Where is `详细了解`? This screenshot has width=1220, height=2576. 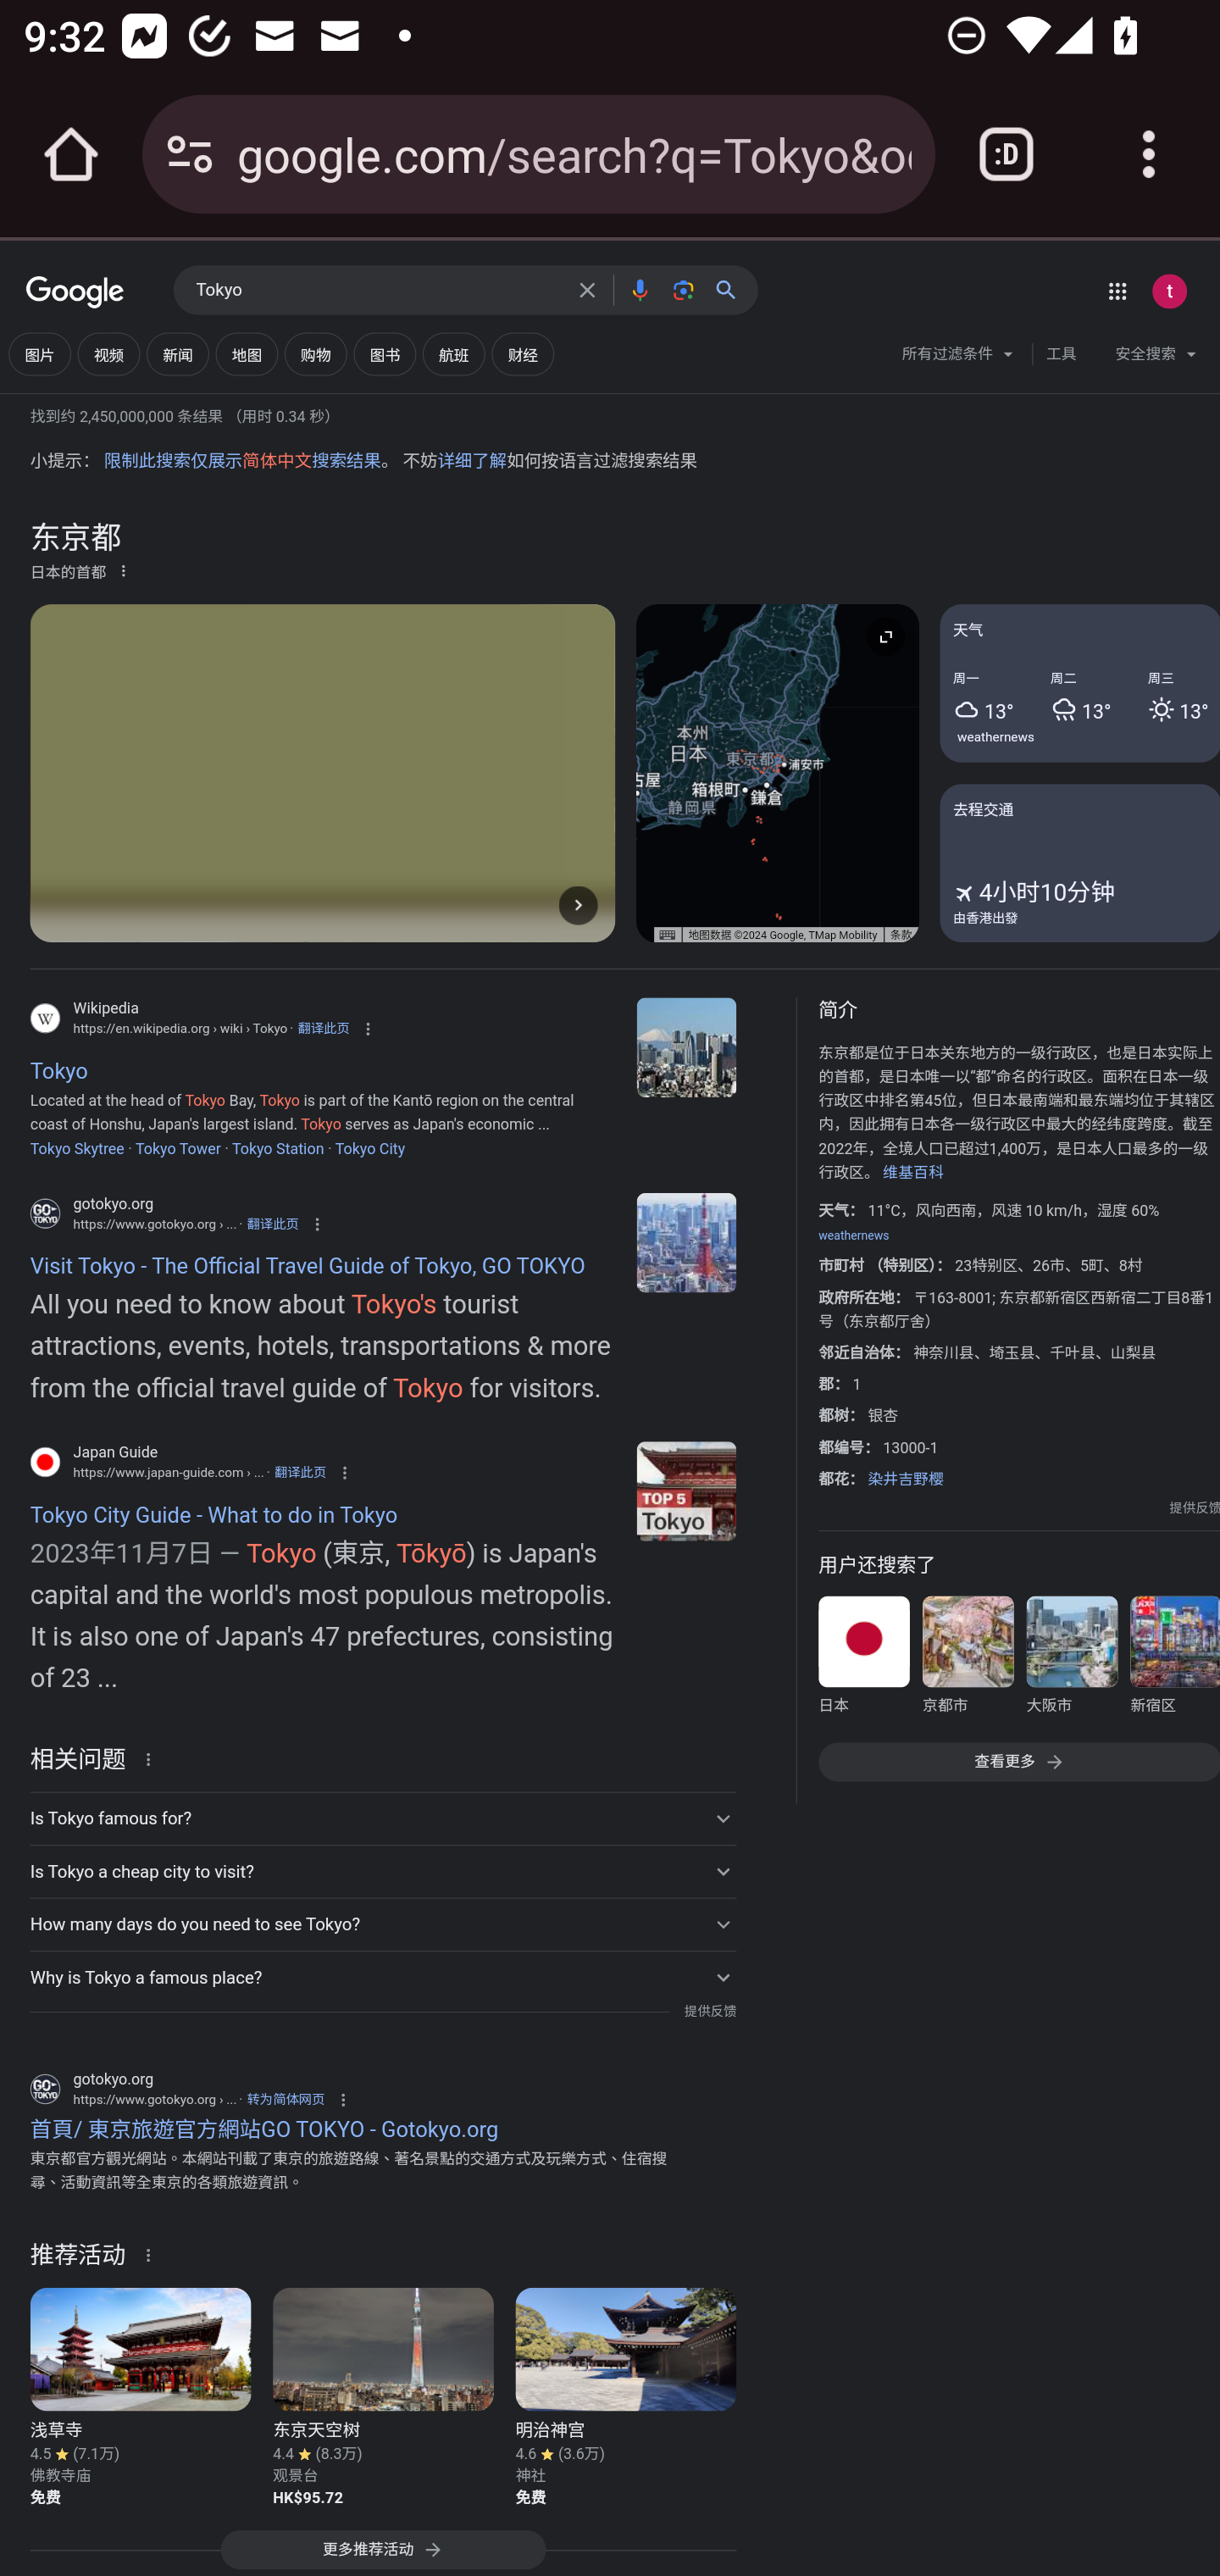
详细了解 is located at coordinates (472, 461).